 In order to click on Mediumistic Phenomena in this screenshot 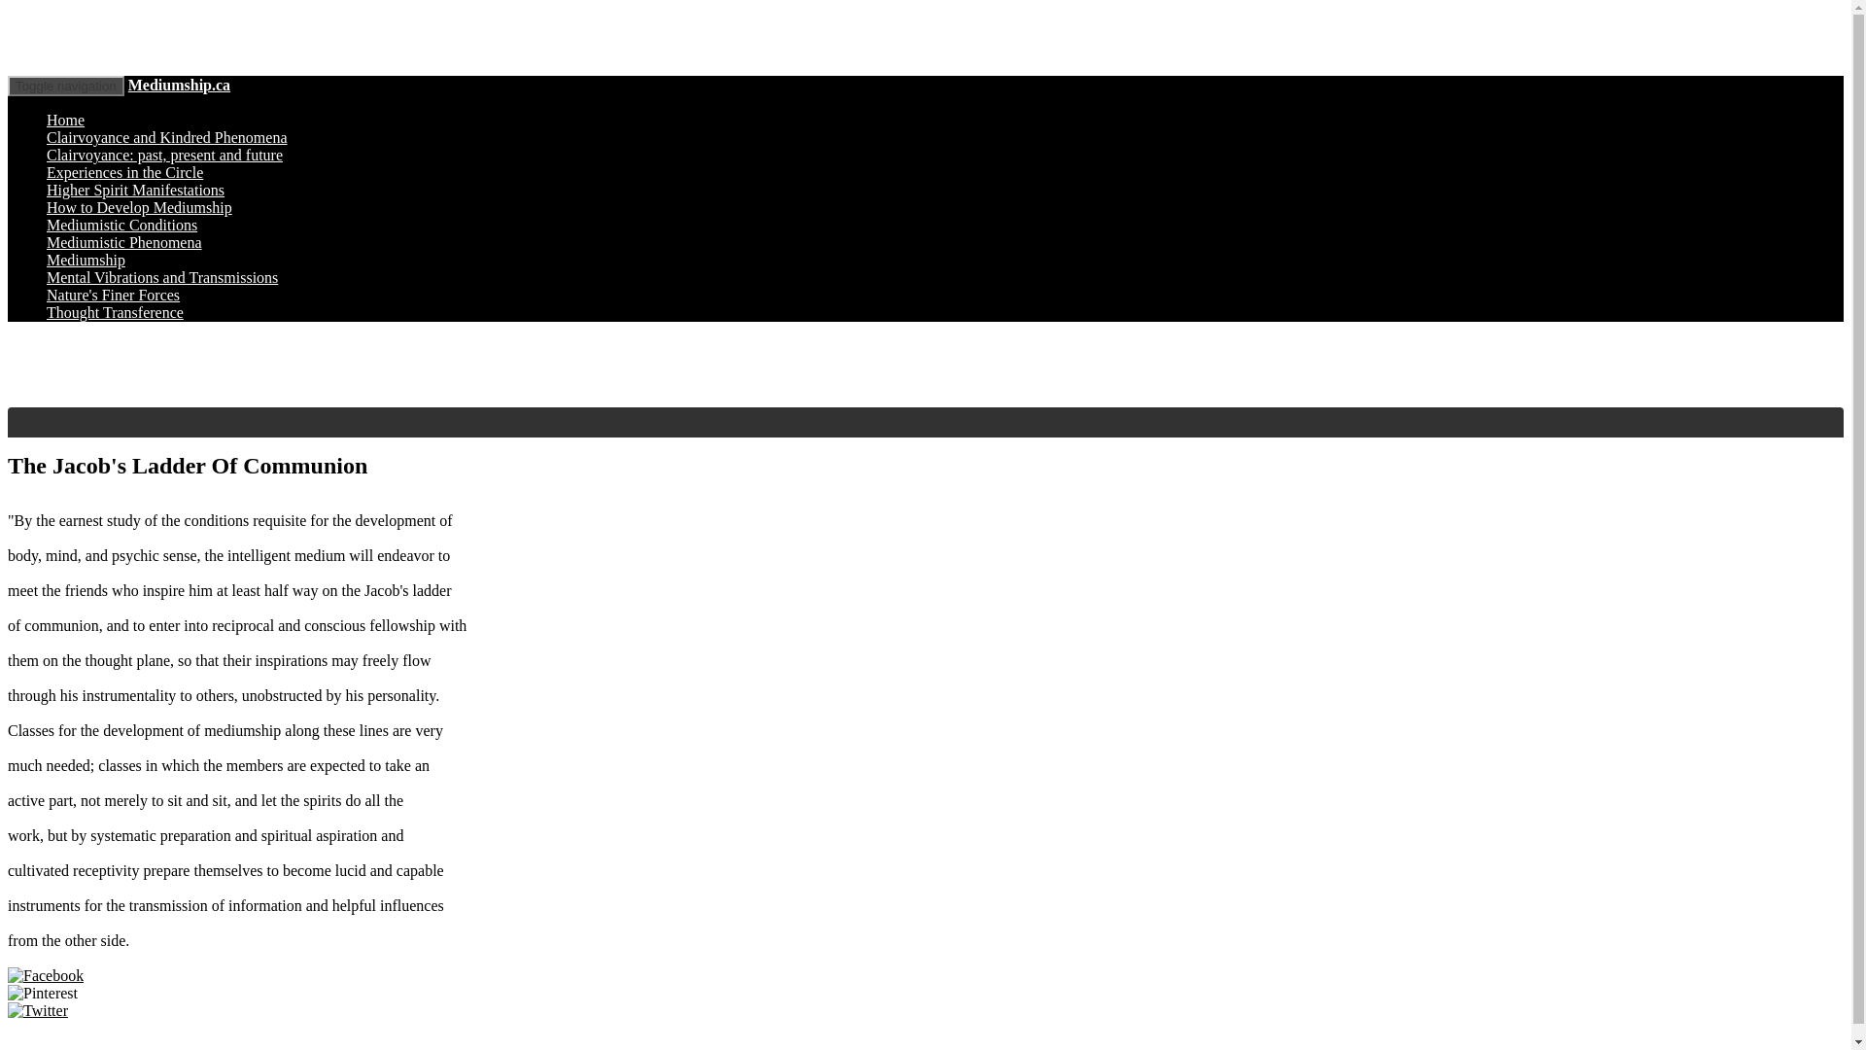, I will do `click(124, 242)`.